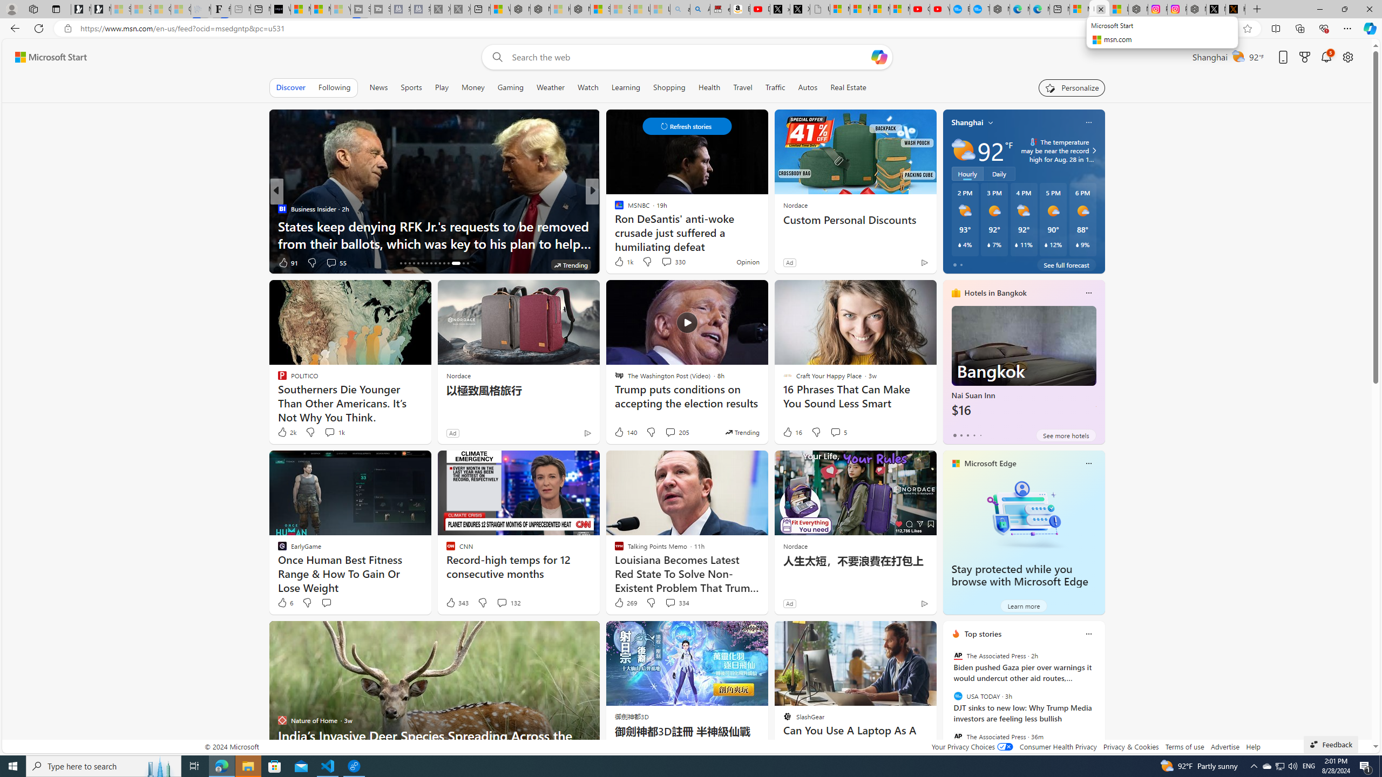 Image resolution: width=1382 pixels, height=777 pixels. I want to click on Nordace - Nordace has arrived Hong Kong, so click(1000, 9).